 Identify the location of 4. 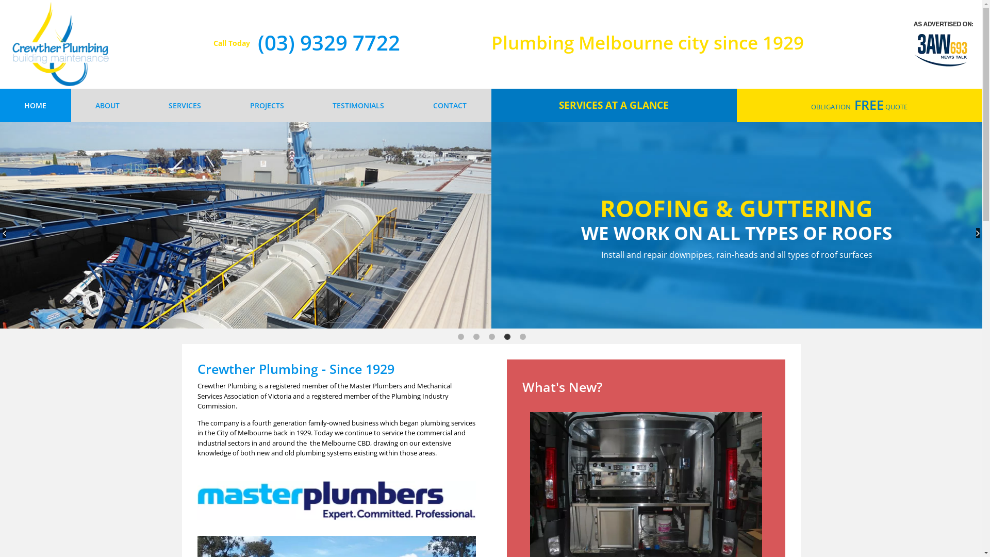
(507, 336).